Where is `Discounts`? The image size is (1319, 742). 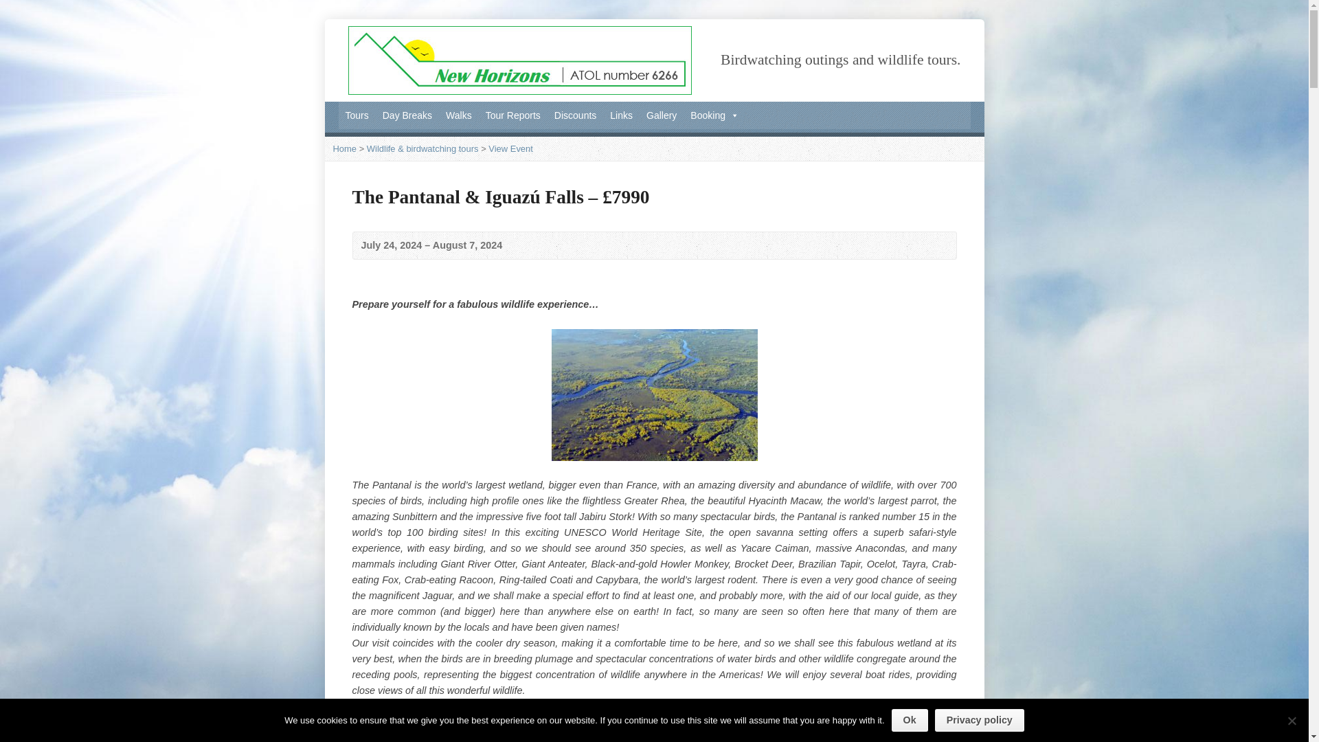 Discounts is located at coordinates (574, 115).